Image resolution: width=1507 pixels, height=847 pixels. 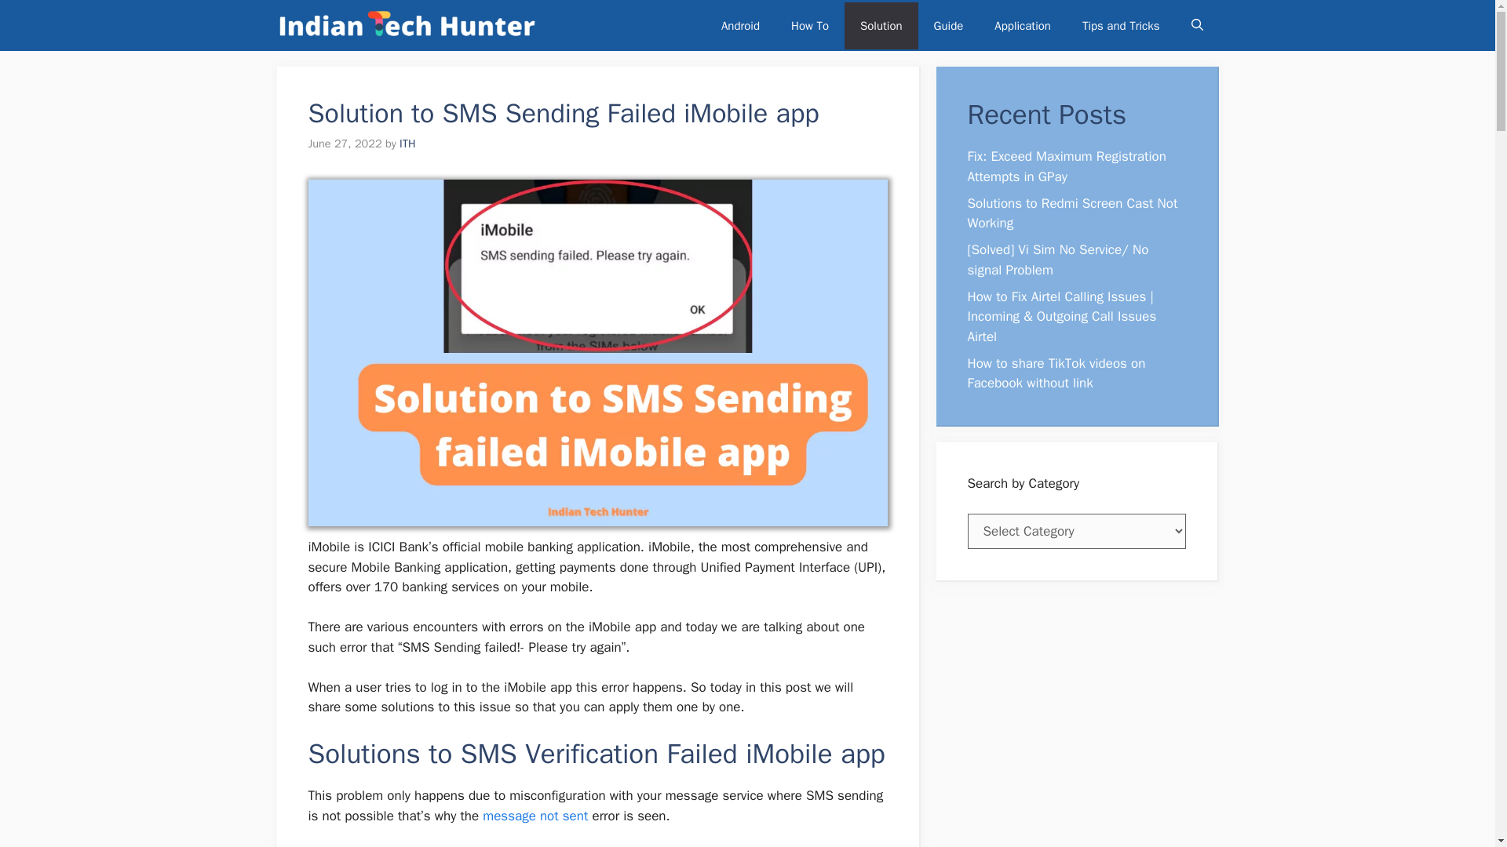 I want to click on ITH, so click(x=407, y=143).